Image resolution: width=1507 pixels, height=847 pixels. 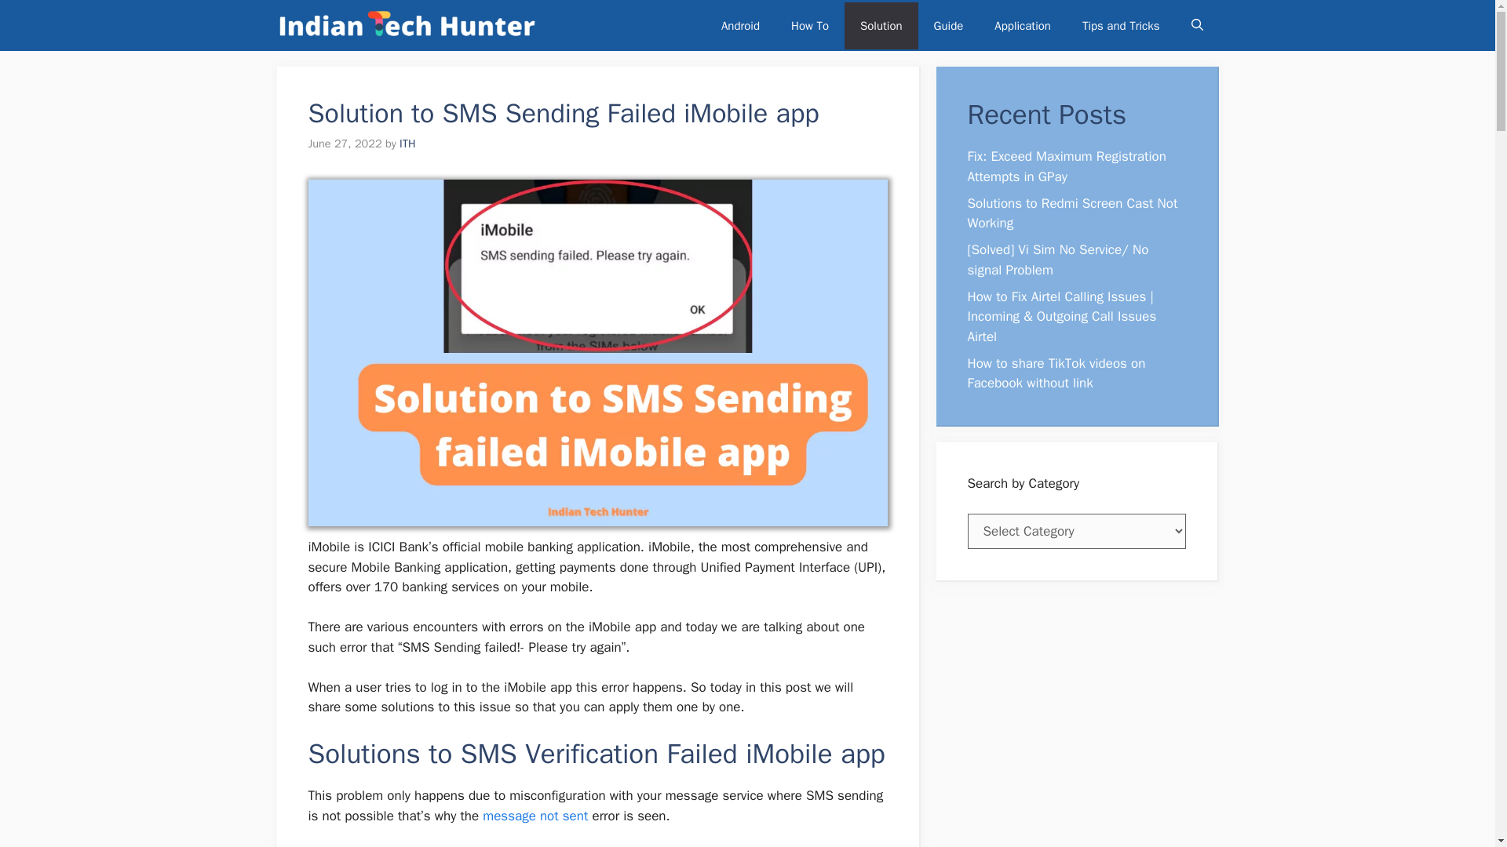 I want to click on ITH, so click(x=407, y=143).